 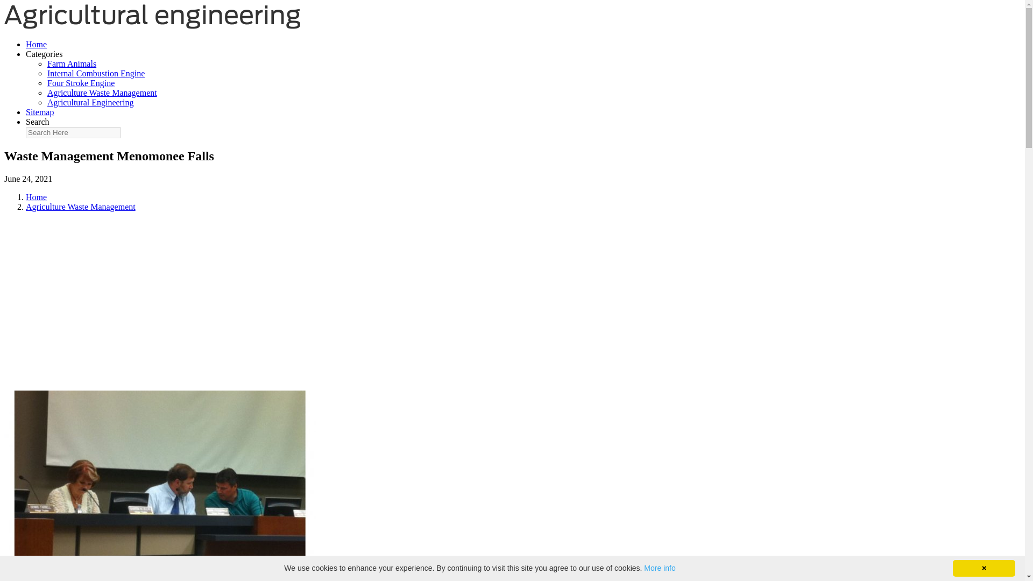 What do you see at coordinates (102, 93) in the screenshot?
I see `Agriculture Waste Management` at bounding box center [102, 93].